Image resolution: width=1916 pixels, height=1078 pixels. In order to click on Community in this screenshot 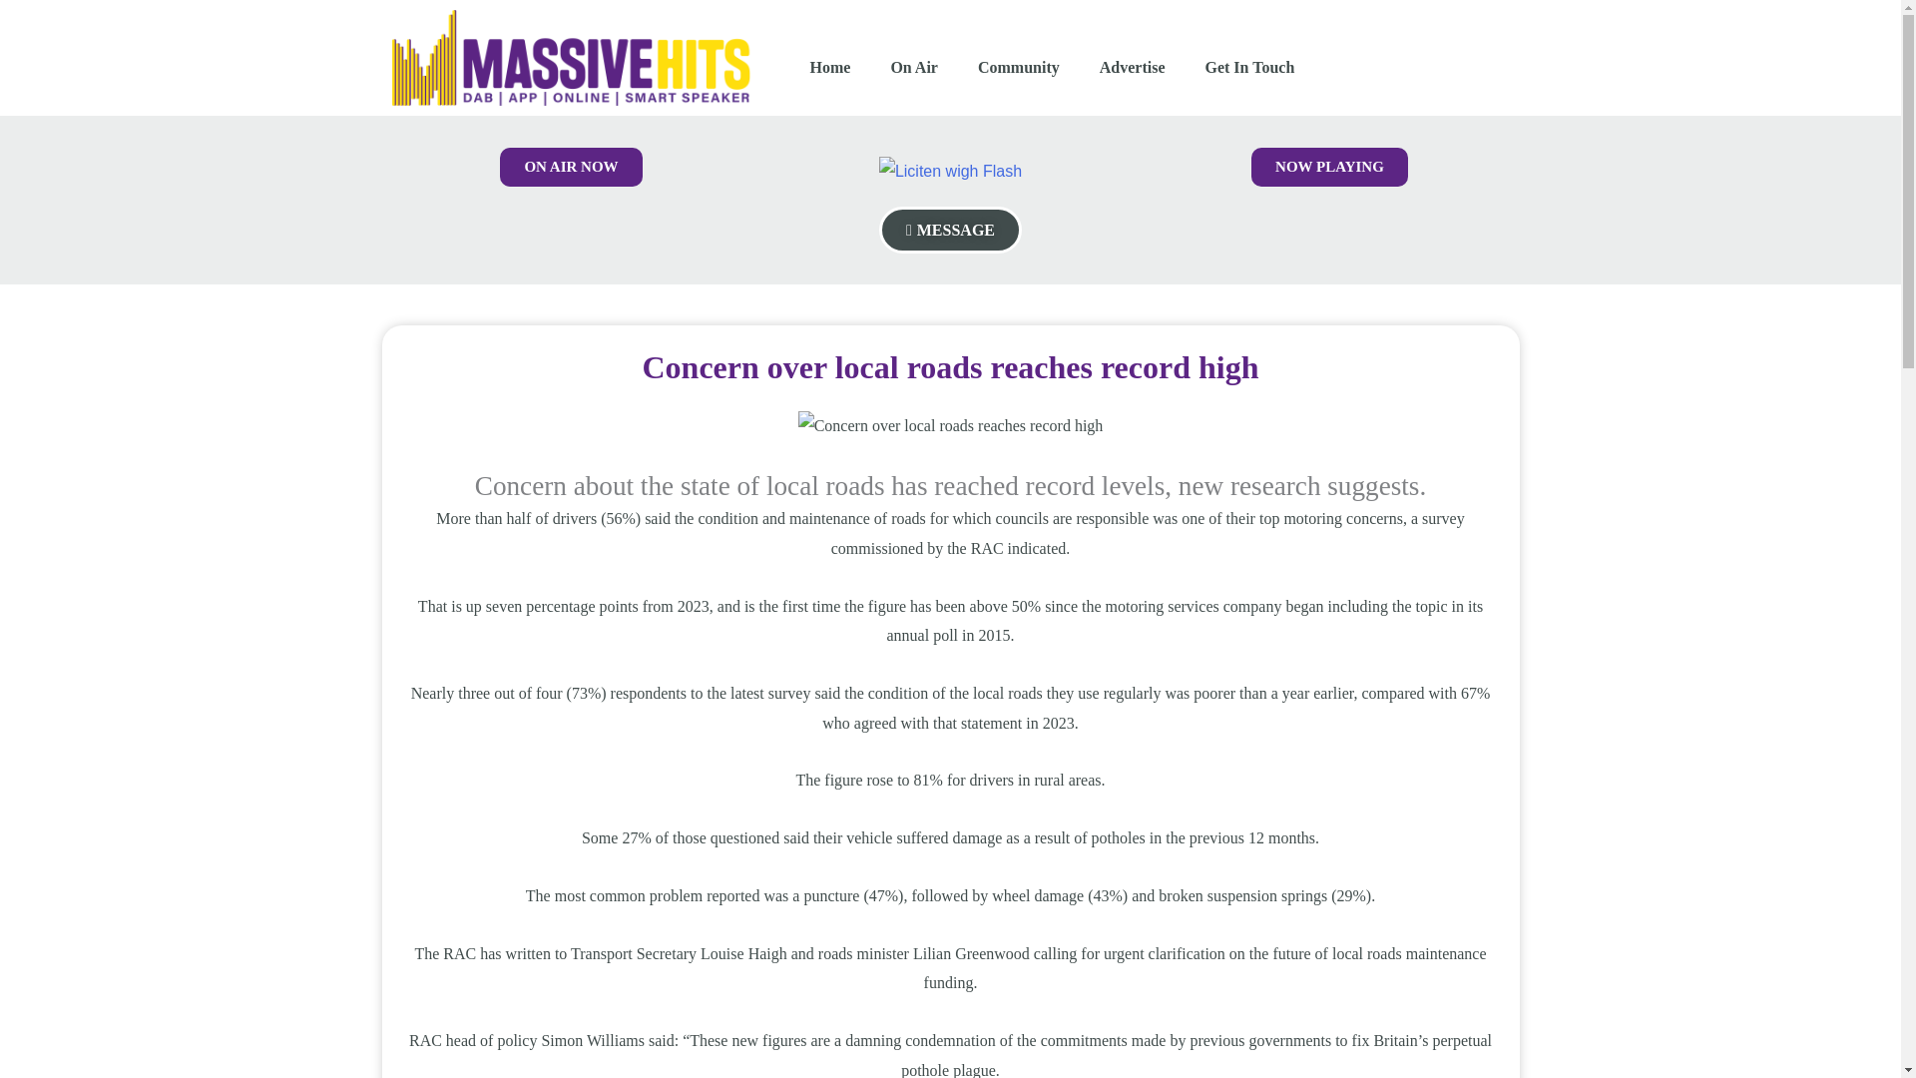, I will do `click(1019, 68)`.